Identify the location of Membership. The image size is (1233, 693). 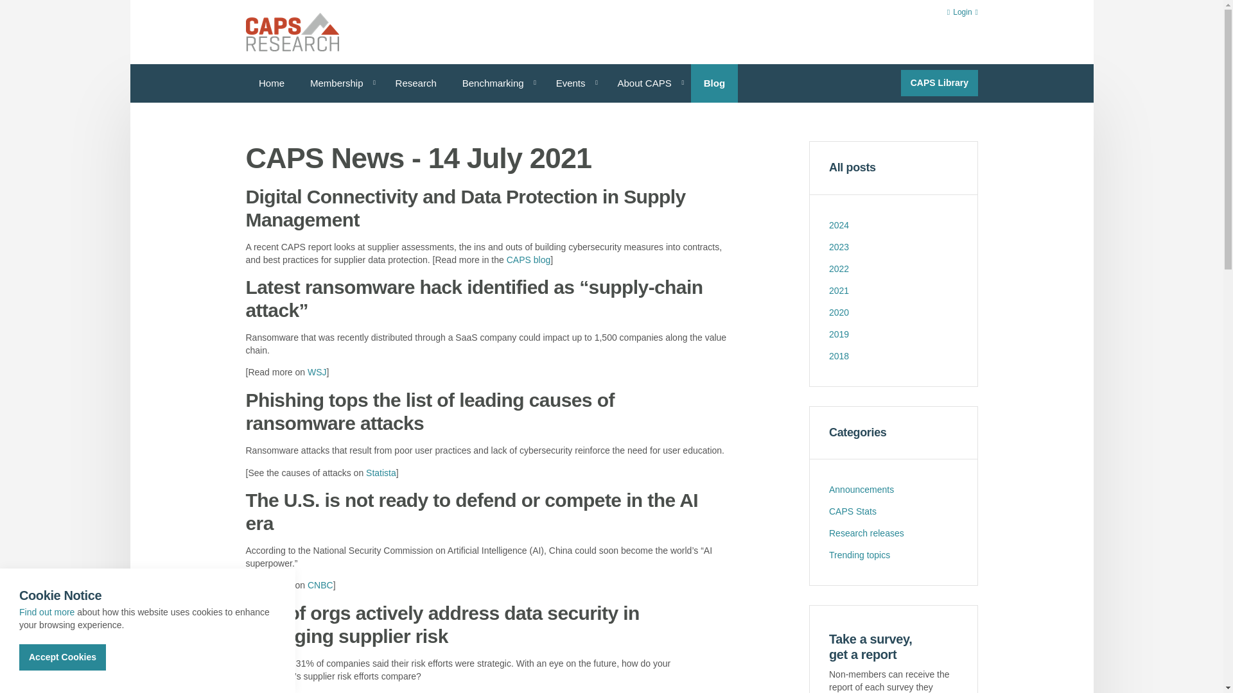
(339, 83).